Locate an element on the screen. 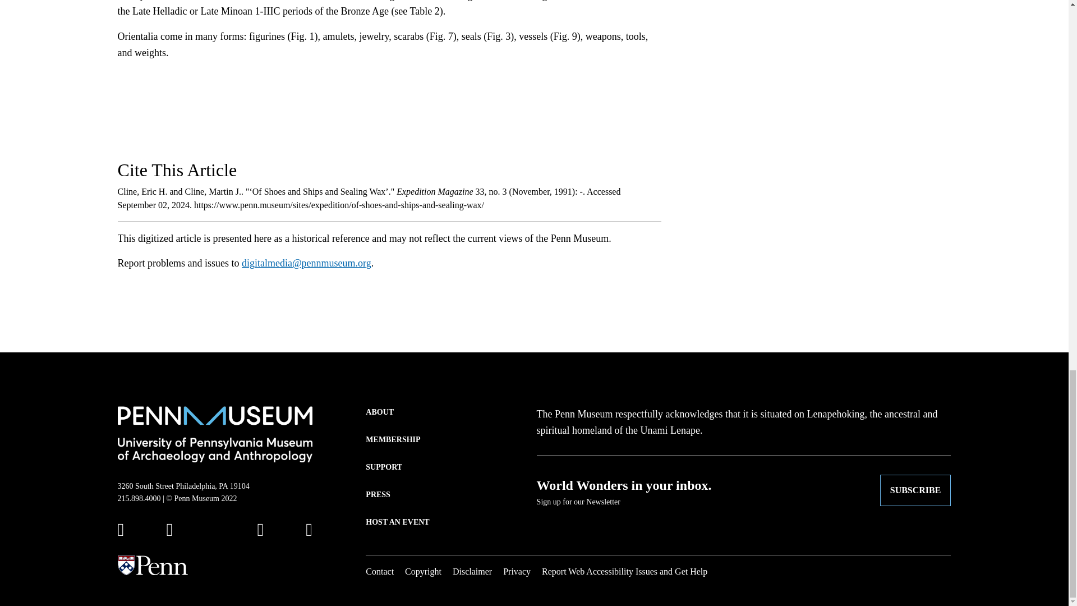 Image resolution: width=1077 pixels, height=606 pixels. PRESS is located at coordinates (378, 494).